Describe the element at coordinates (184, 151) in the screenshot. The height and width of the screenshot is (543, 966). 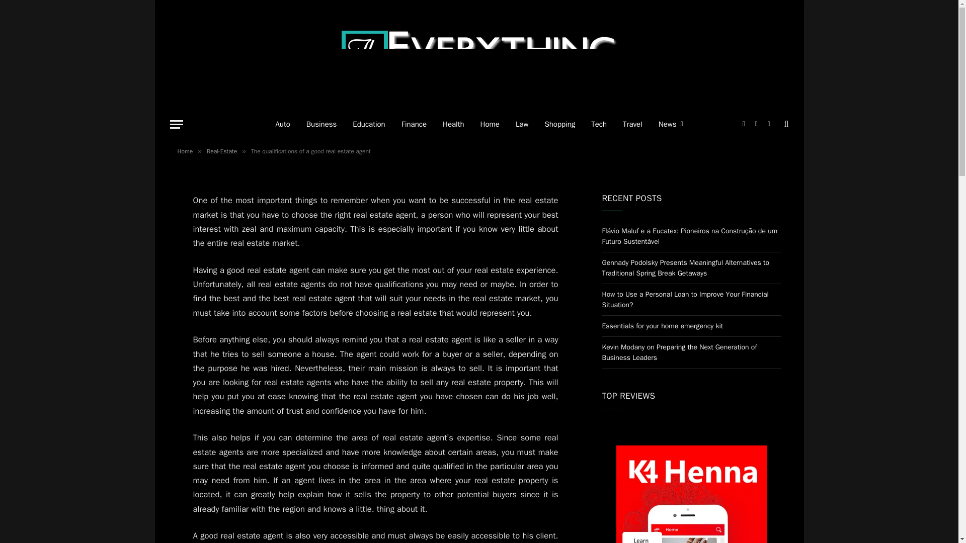
I see `Home` at that location.